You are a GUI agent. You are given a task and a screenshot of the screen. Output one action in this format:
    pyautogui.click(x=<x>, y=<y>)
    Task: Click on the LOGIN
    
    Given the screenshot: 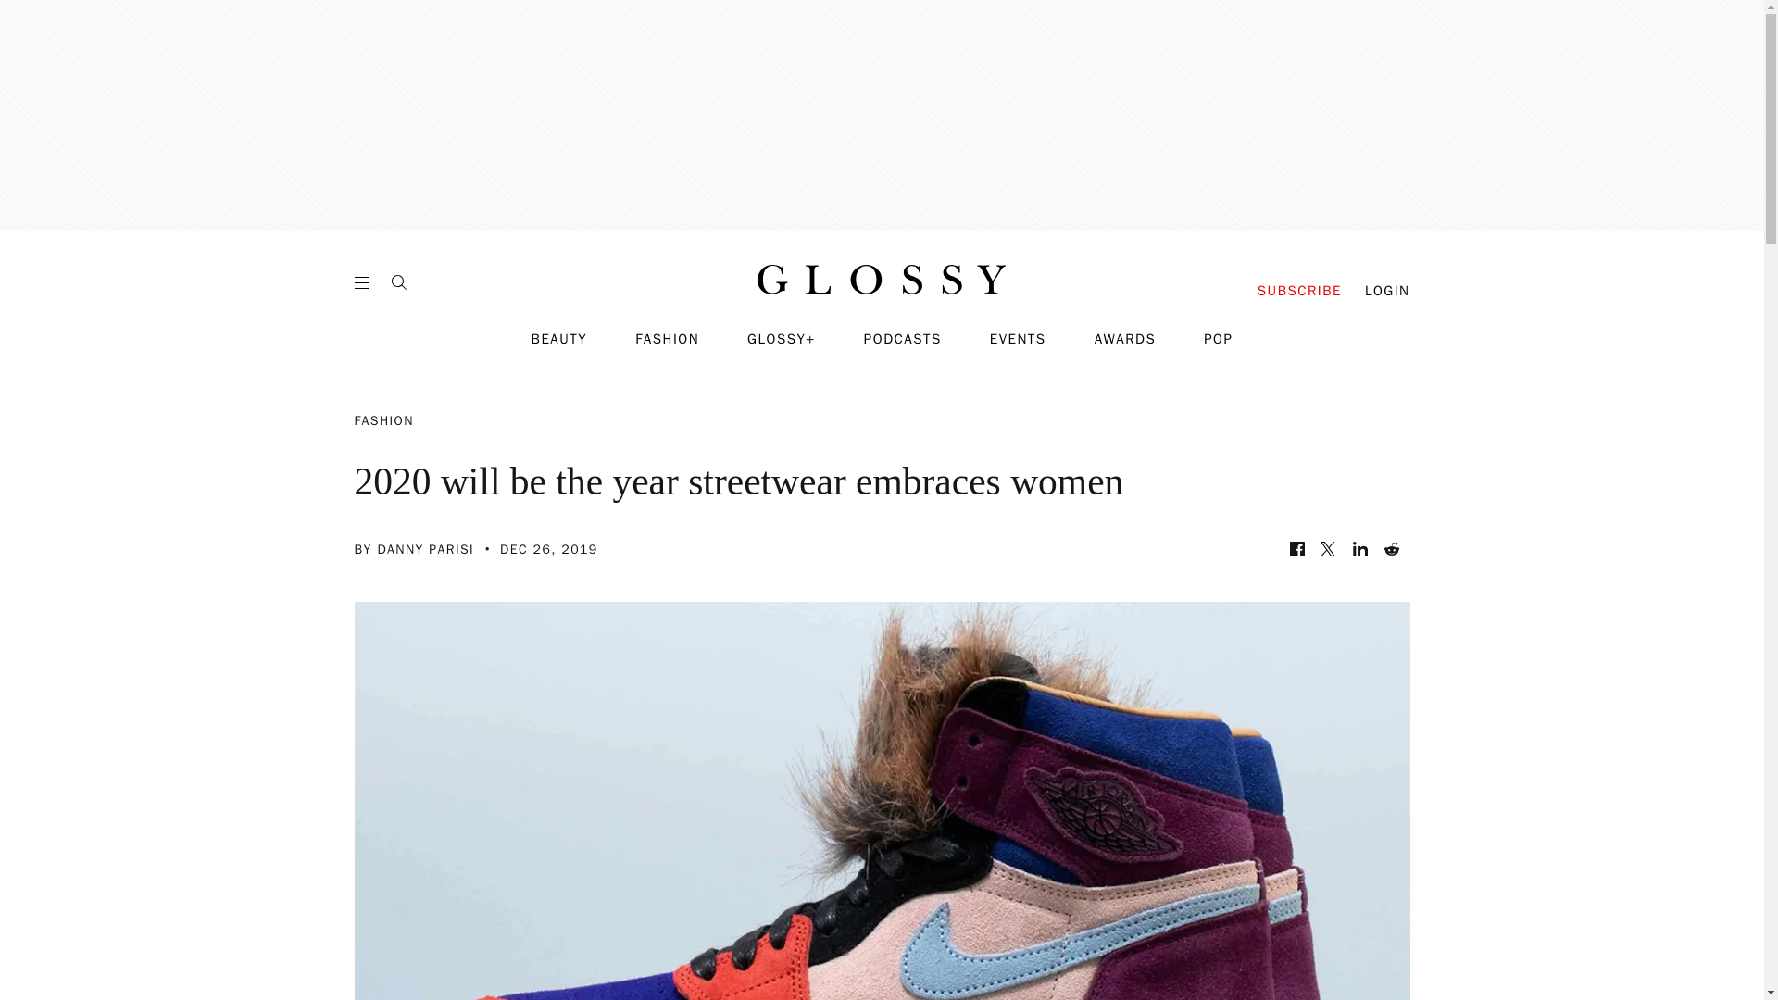 What is the action you would take?
    pyautogui.click(x=1387, y=291)
    